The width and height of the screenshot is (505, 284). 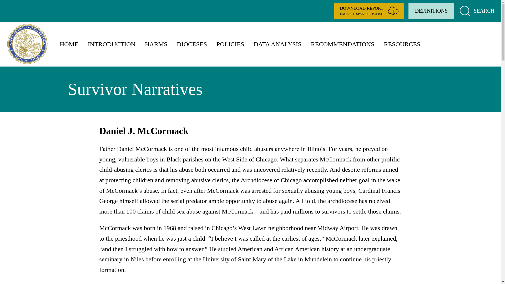 What do you see at coordinates (476, 11) in the screenshot?
I see `SEARCH` at bounding box center [476, 11].